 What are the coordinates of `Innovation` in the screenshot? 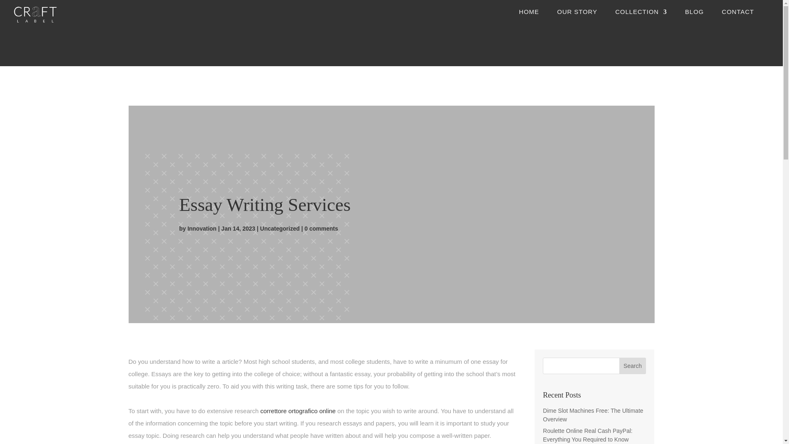 It's located at (202, 228).